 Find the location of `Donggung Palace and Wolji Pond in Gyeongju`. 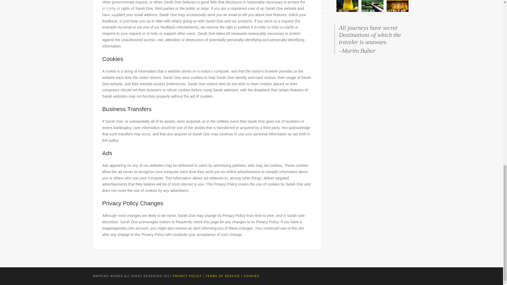

Donggung Palace and Wolji Pond in Gyeongju is located at coordinates (372, 6).